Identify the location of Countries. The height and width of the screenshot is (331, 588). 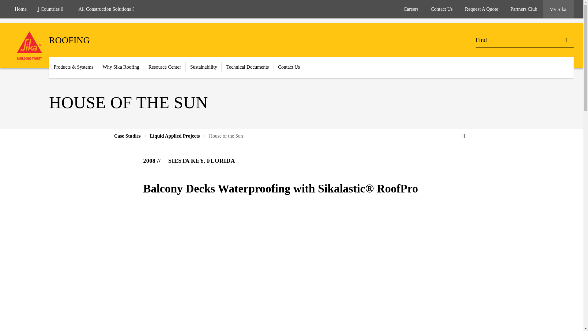
(53, 9).